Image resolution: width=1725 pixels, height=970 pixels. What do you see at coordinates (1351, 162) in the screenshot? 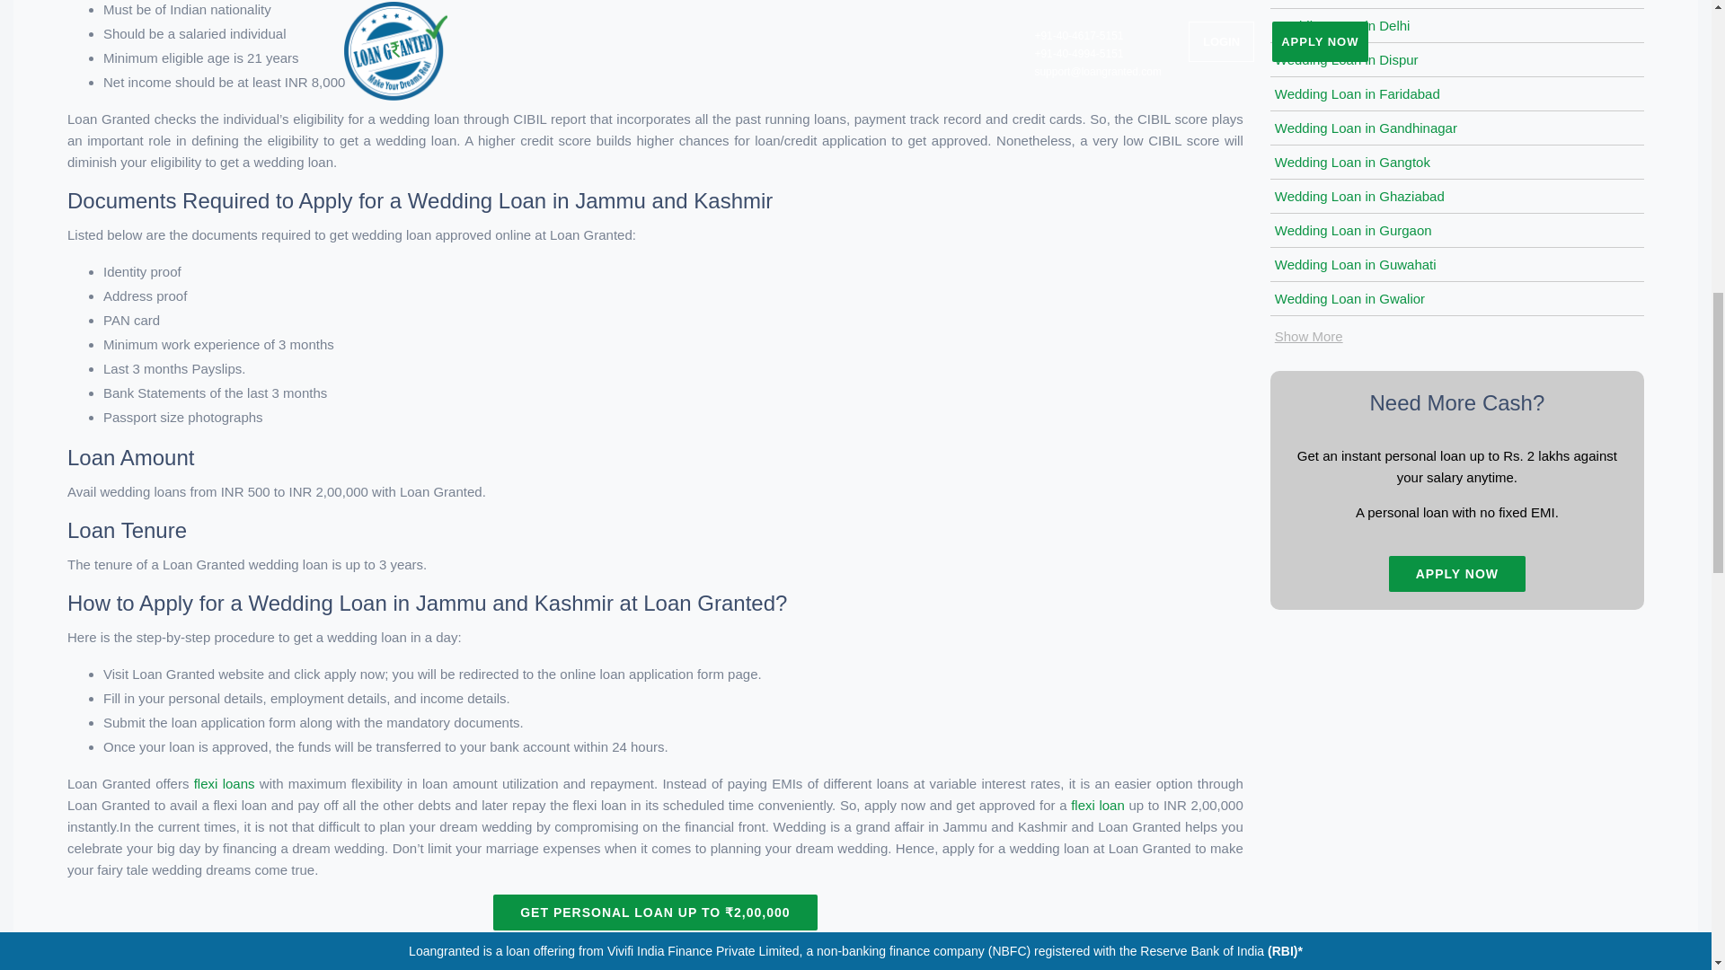
I see `Wedding Loan in Gangtok` at bounding box center [1351, 162].